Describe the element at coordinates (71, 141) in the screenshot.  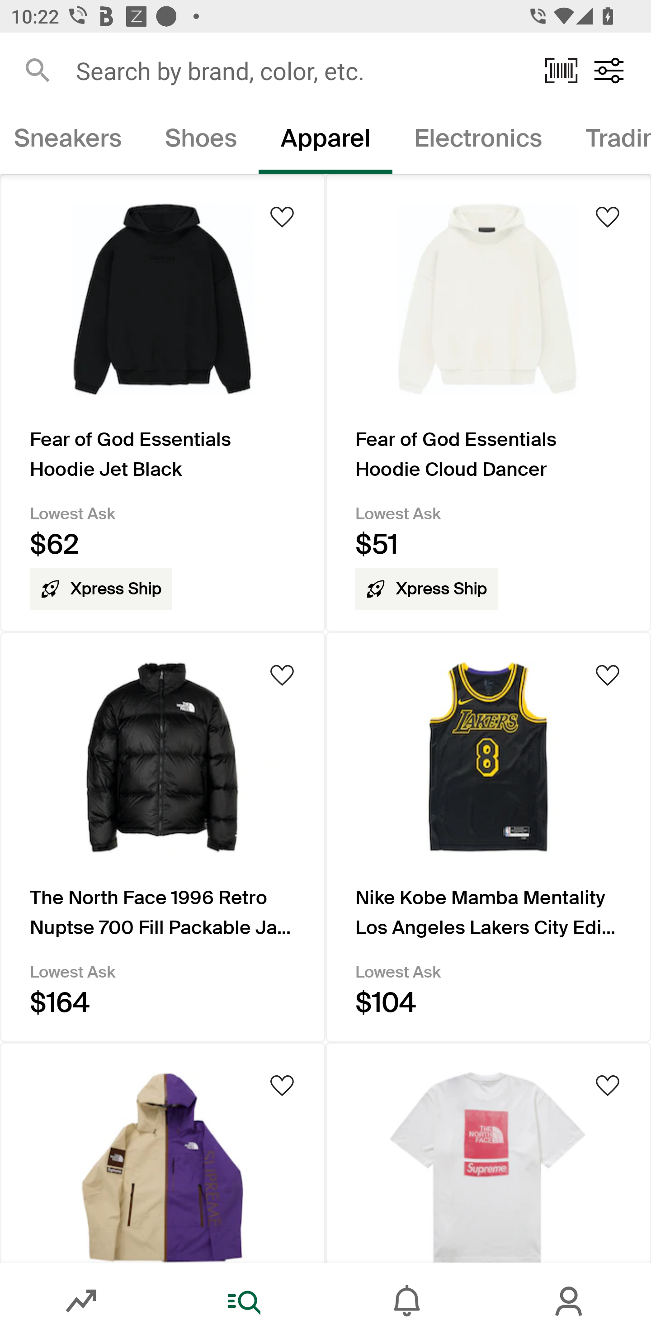
I see `Sneakers` at that location.